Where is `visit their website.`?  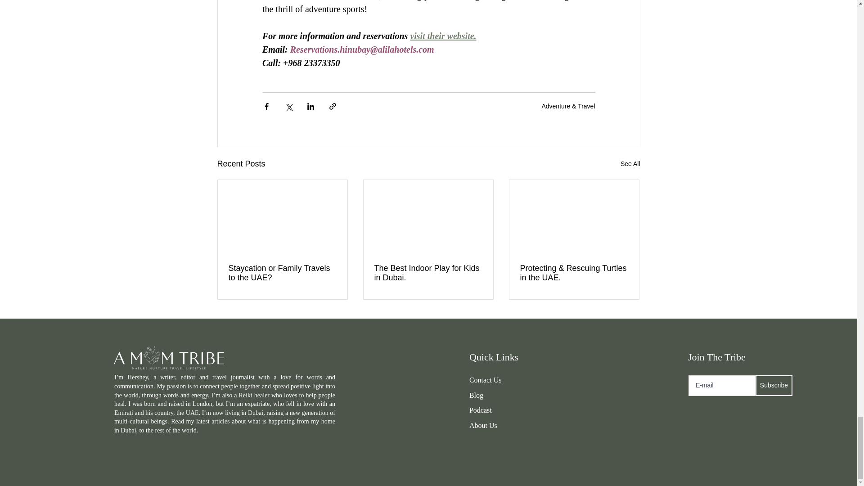 visit their website. is located at coordinates (443, 36).